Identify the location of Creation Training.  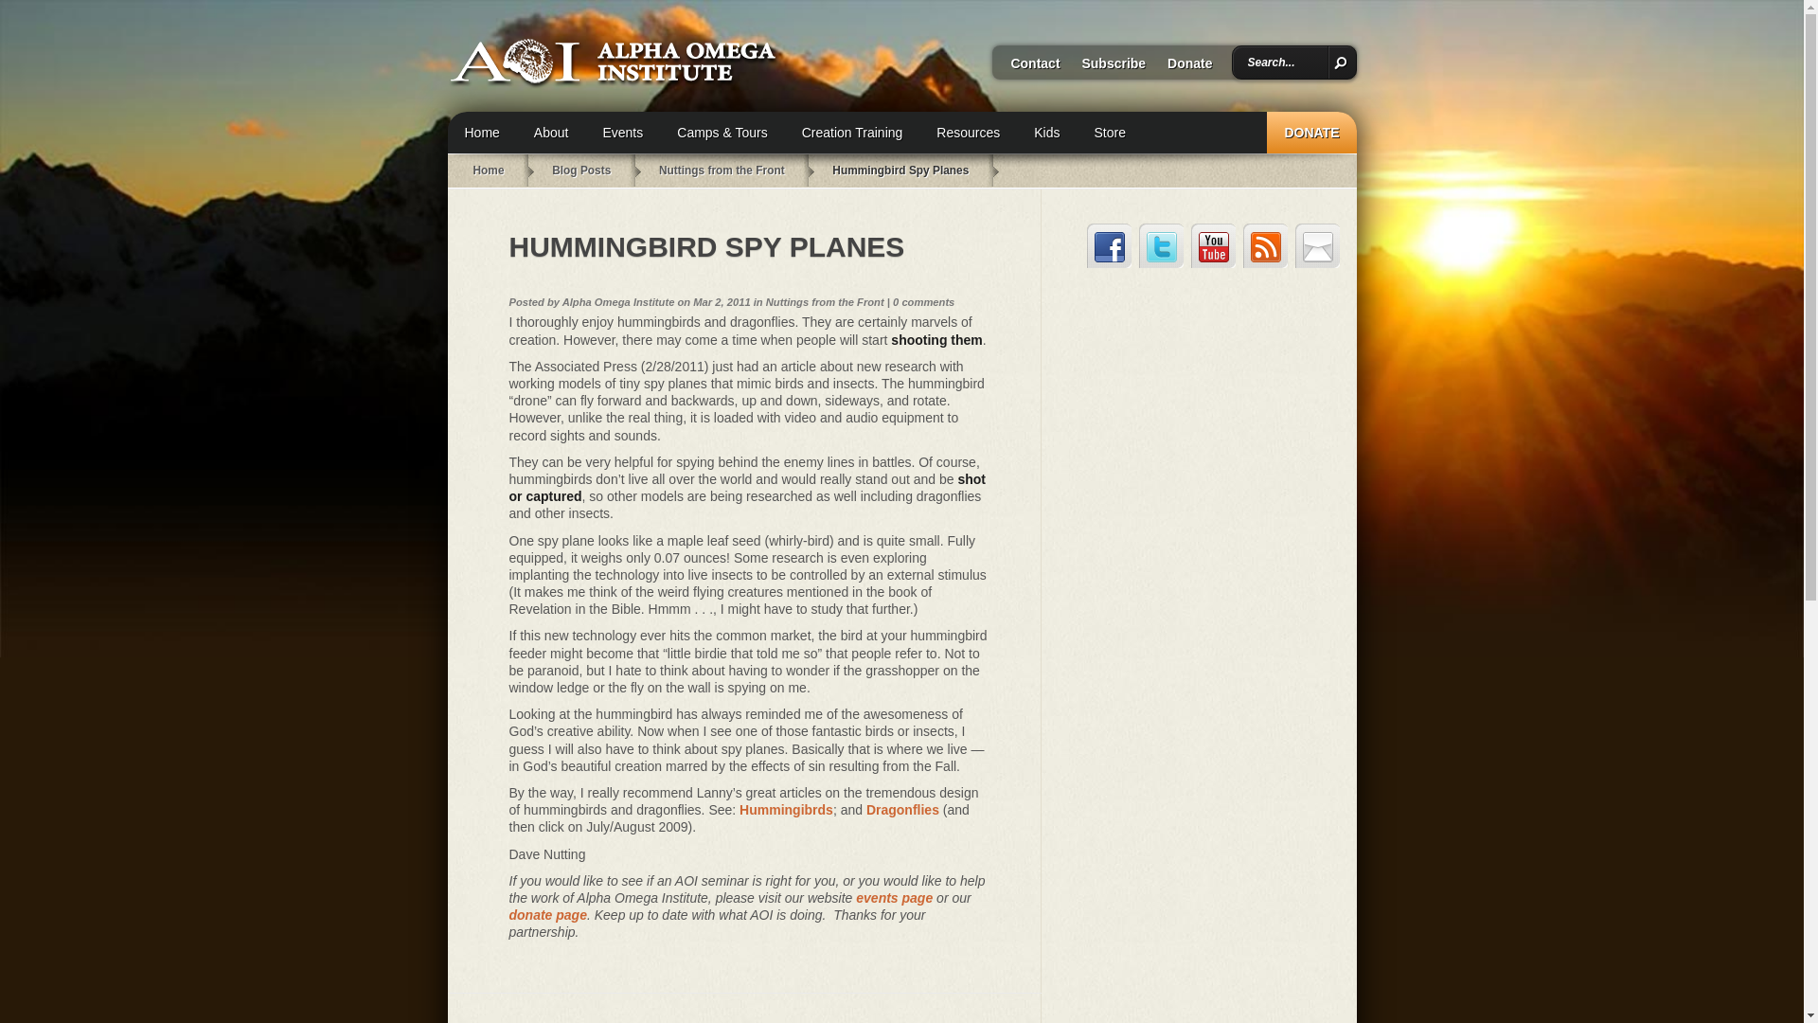
(852, 133).